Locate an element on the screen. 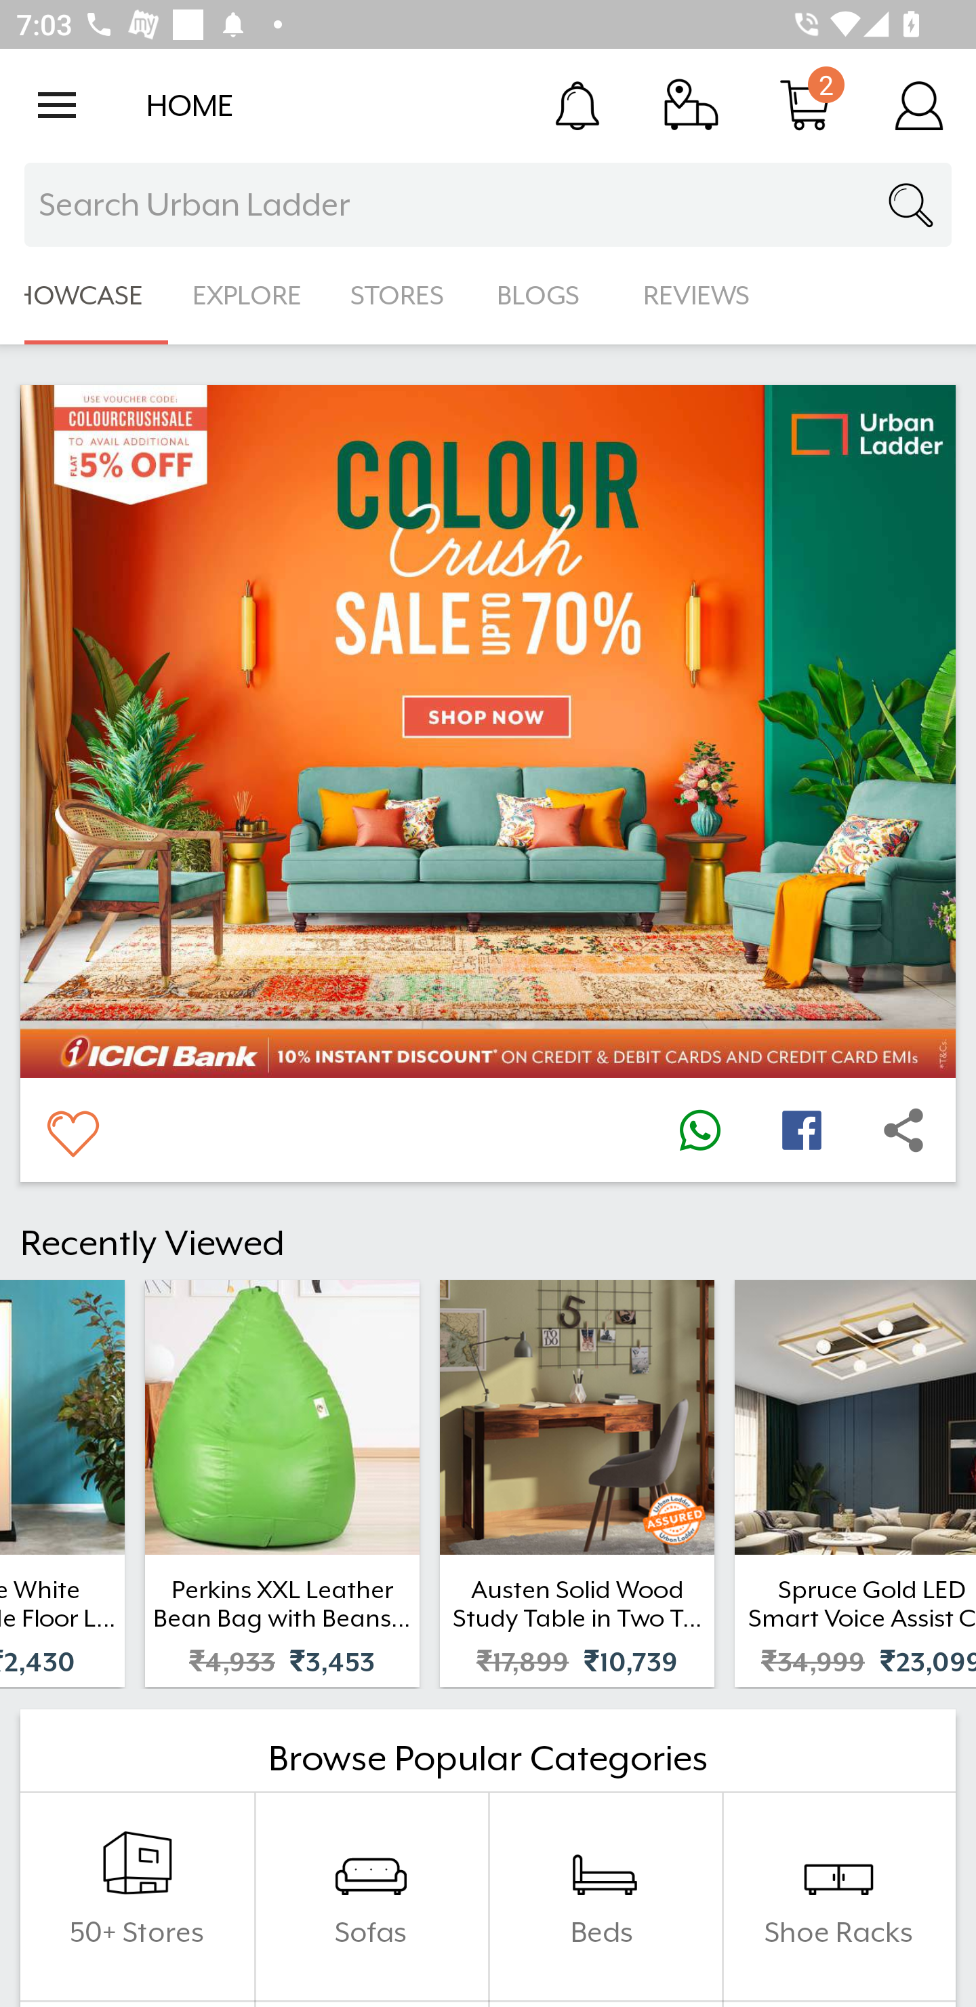  Beds  is located at coordinates (605, 1896).